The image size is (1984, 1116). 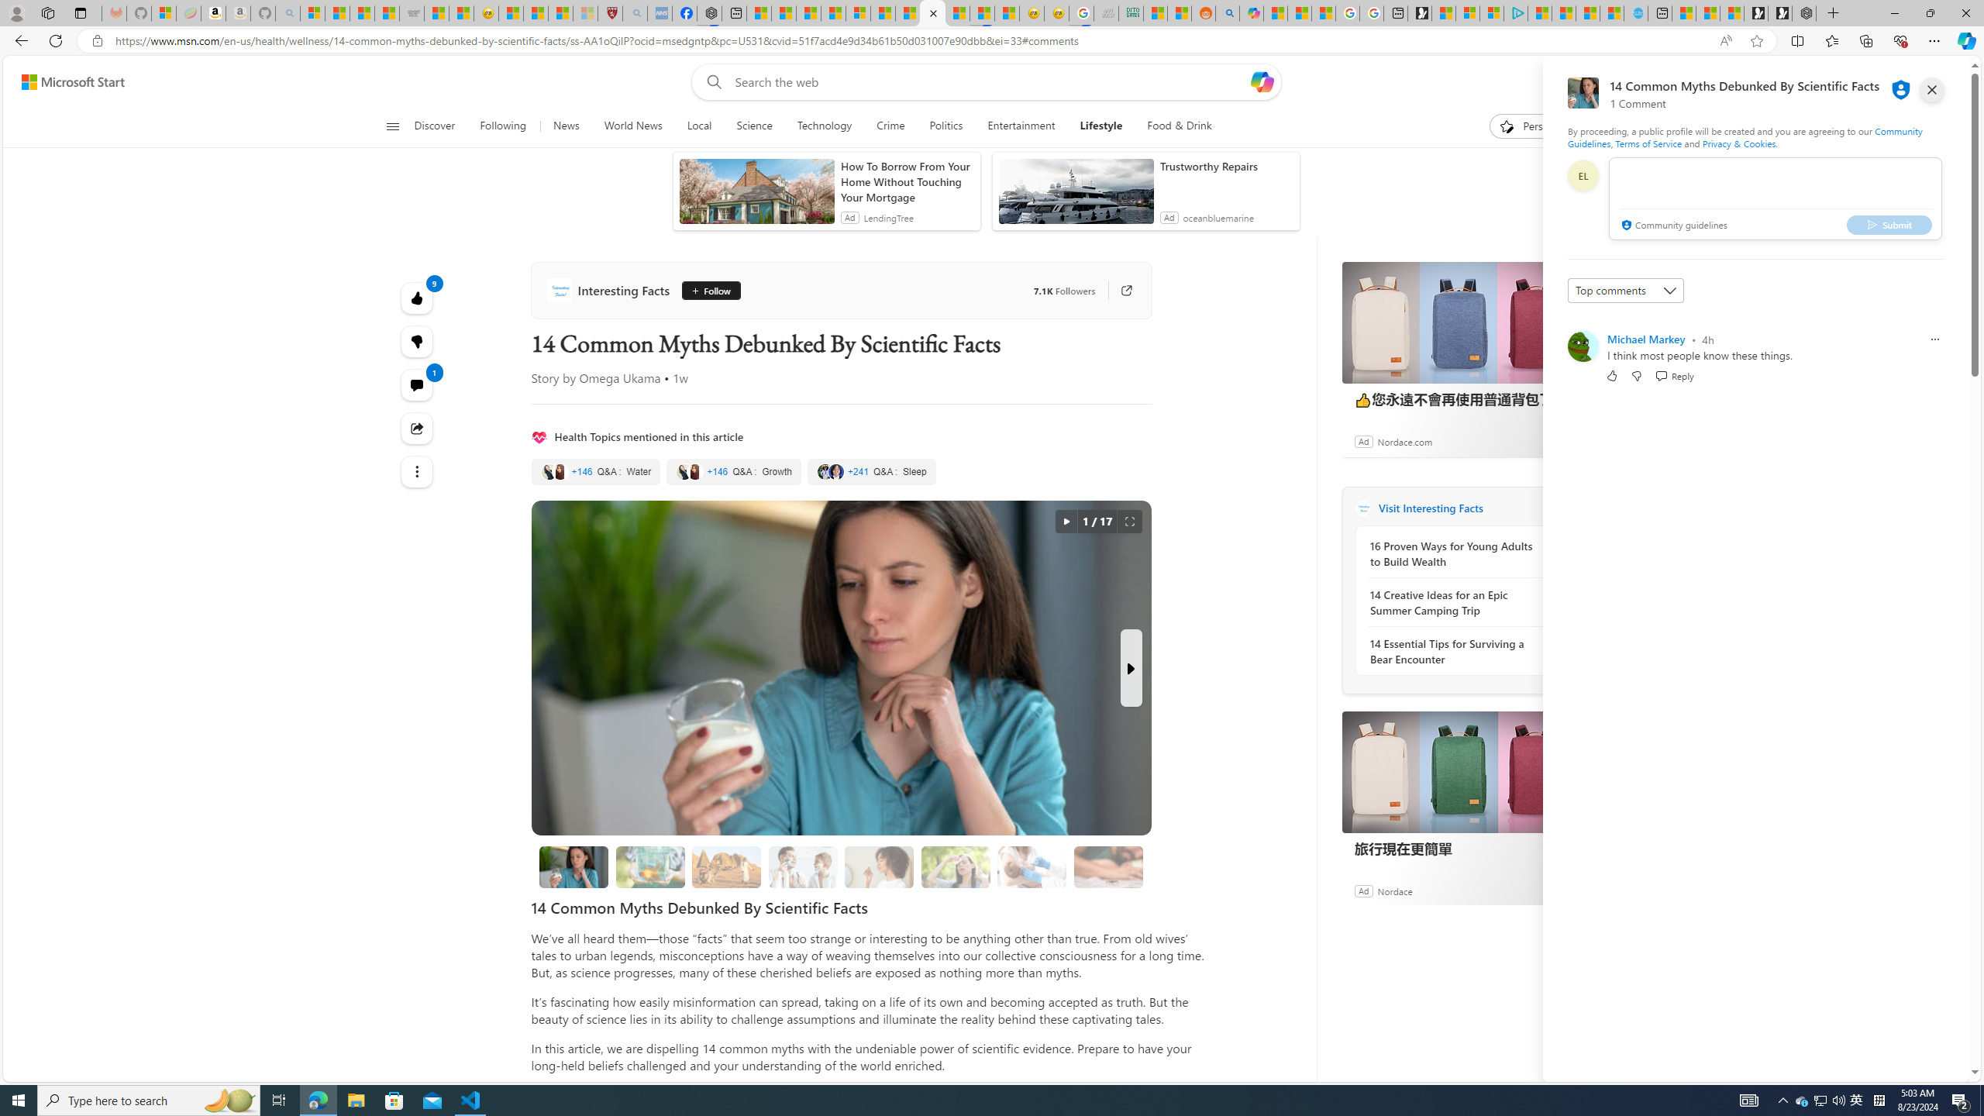 What do you see at coordinates (1251, 13) in the screenshot?
I see `Microsoft Copilot in Bing` at bounding box center [1251, 13].